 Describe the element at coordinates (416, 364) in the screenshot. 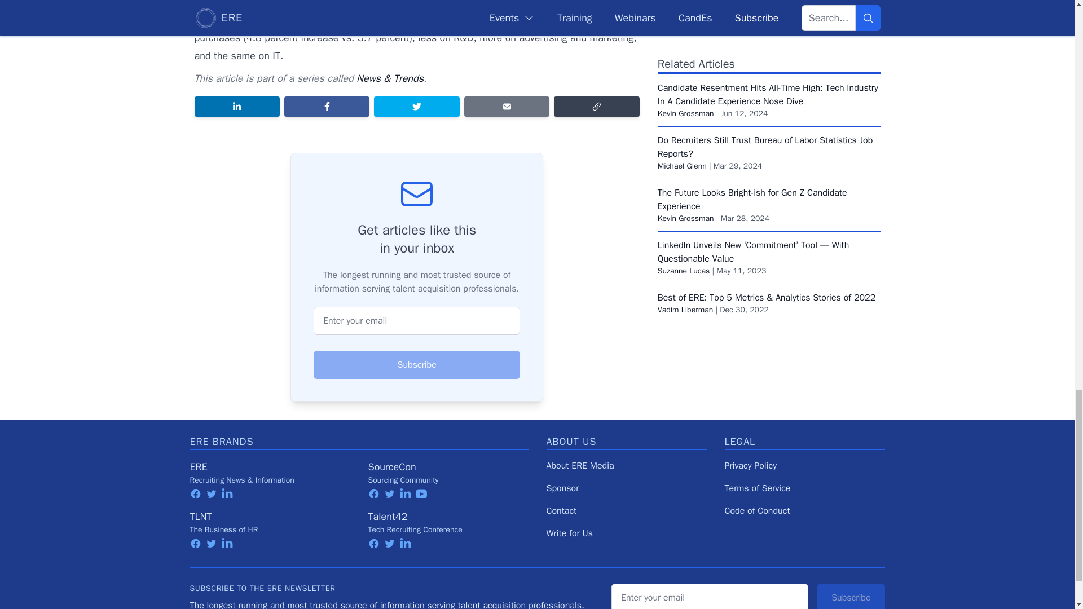

I see `Subscribe` at that location.